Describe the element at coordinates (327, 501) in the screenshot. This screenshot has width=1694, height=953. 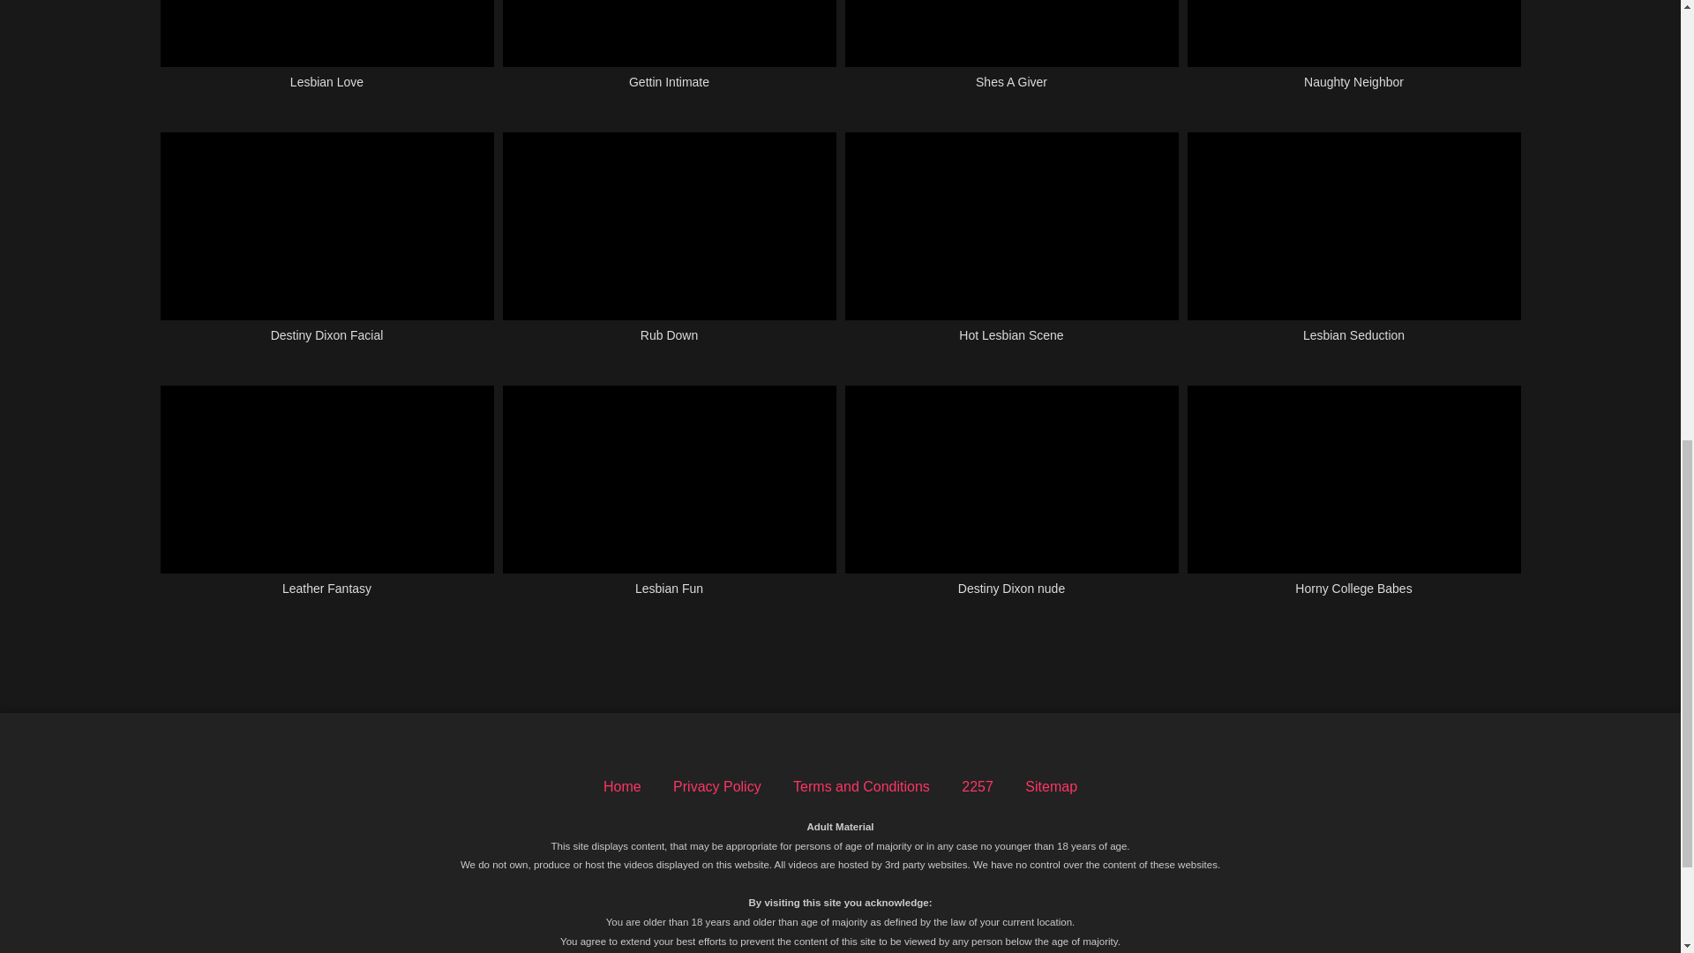
I see `Leather Fantasy` at that location.